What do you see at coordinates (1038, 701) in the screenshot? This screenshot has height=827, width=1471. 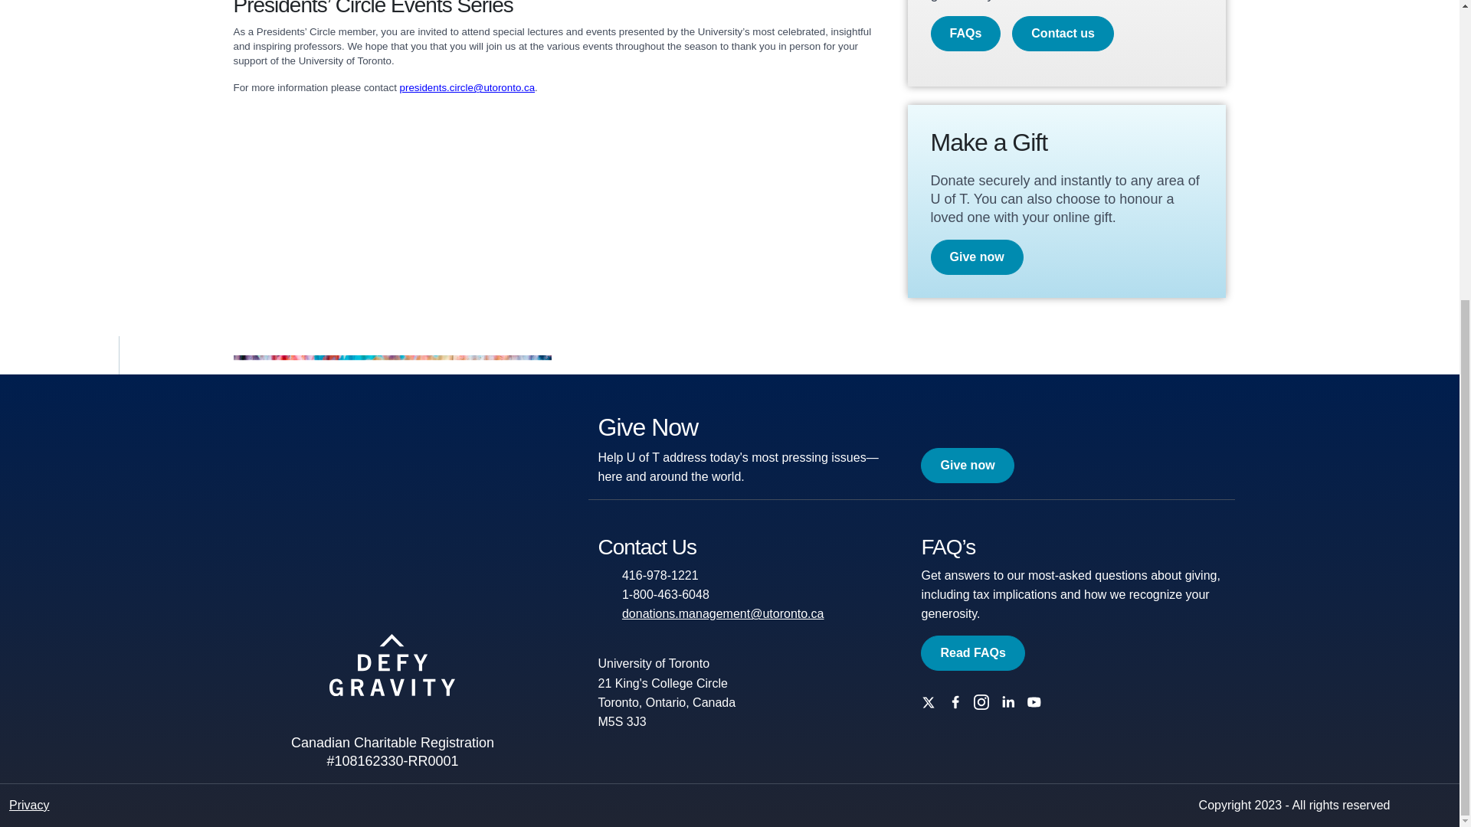 I see `Follow on YouTube` at bounding box center [1038, 701].